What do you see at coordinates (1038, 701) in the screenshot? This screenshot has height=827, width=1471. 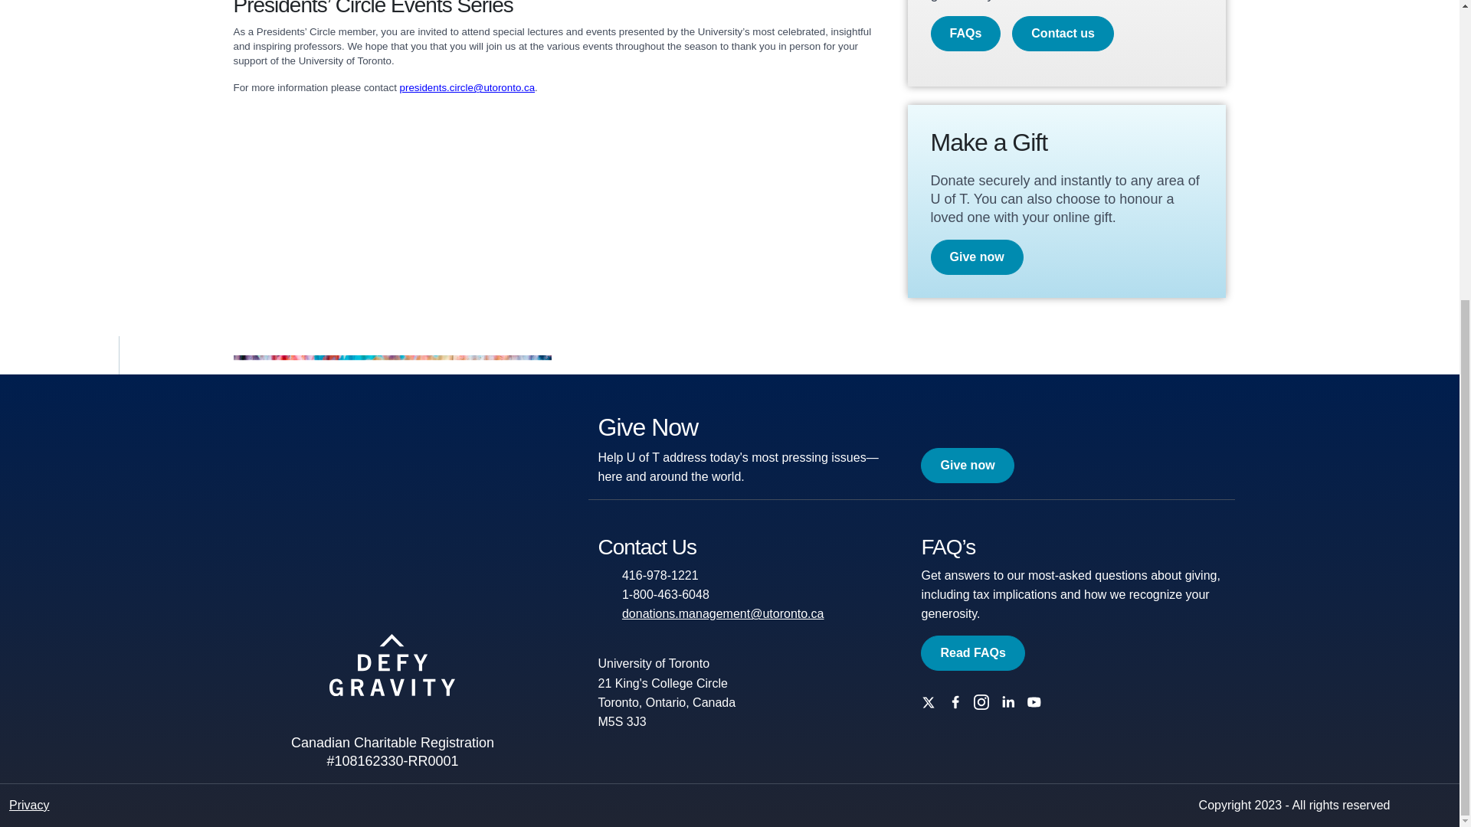 I see `Follow on YouTube` at bounding box center [1038, 701].